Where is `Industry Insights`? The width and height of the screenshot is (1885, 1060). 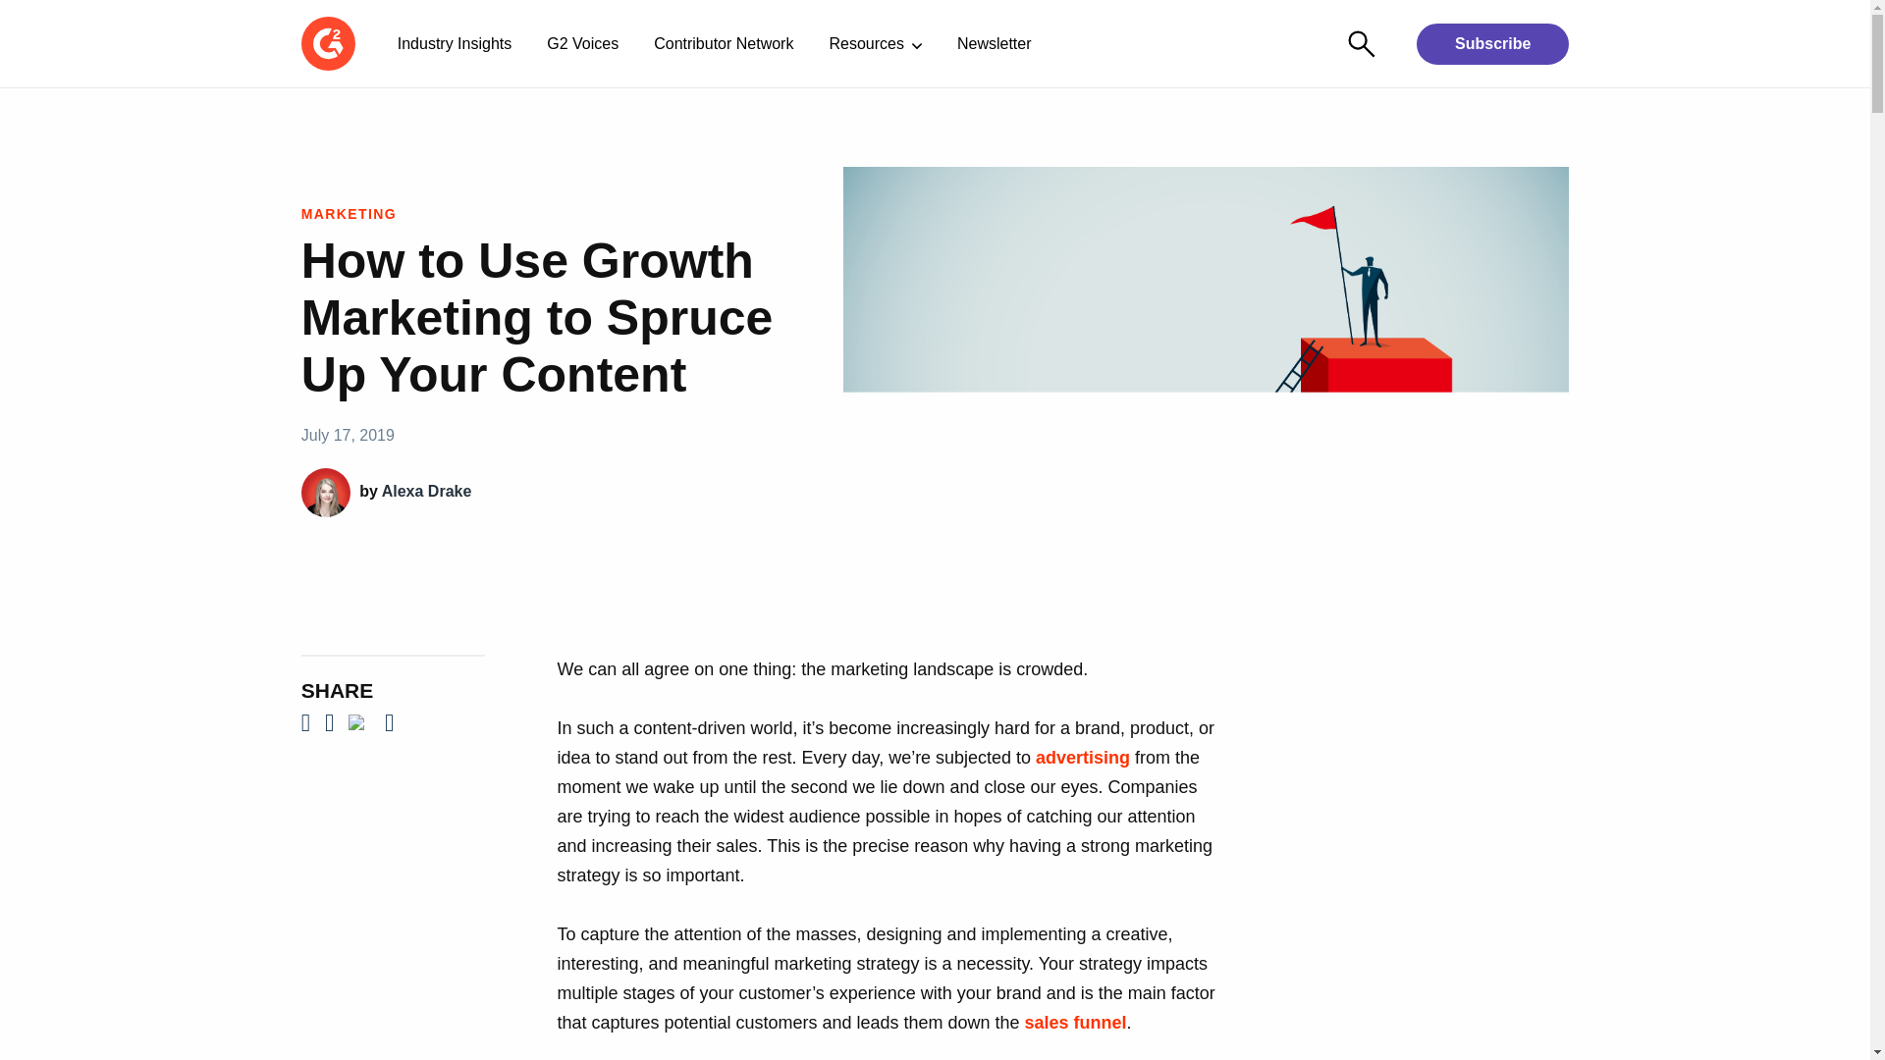
Industry Insights is located at coordinates (455, 43).